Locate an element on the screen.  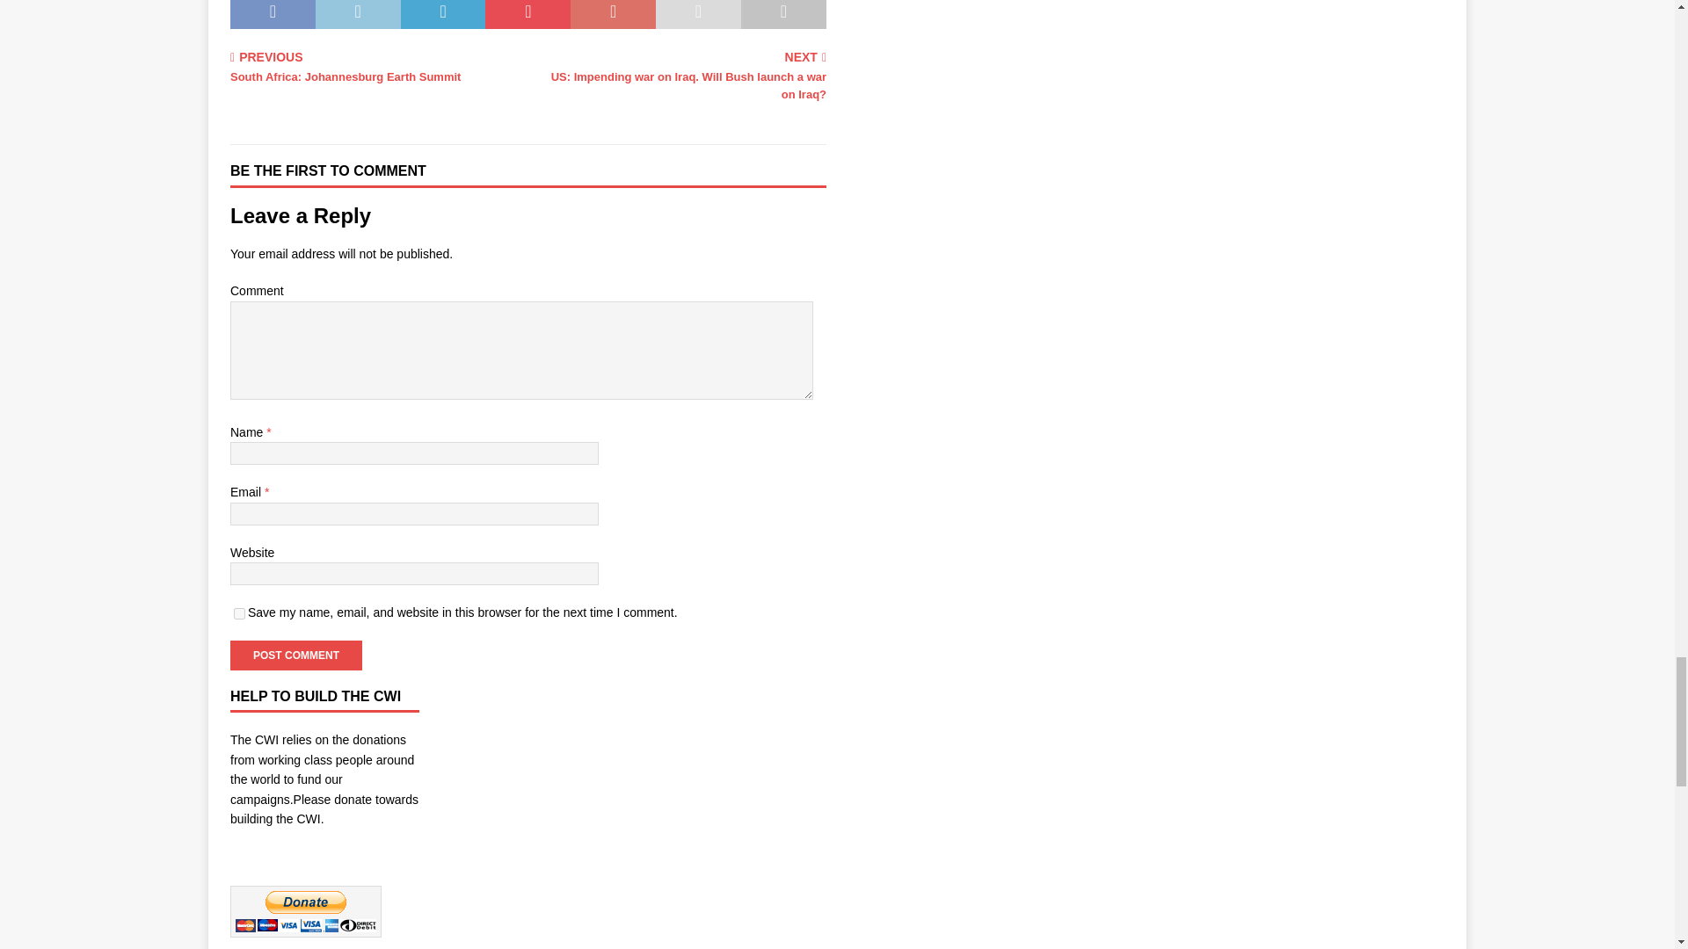
yes is located at coordinates (239, 613).